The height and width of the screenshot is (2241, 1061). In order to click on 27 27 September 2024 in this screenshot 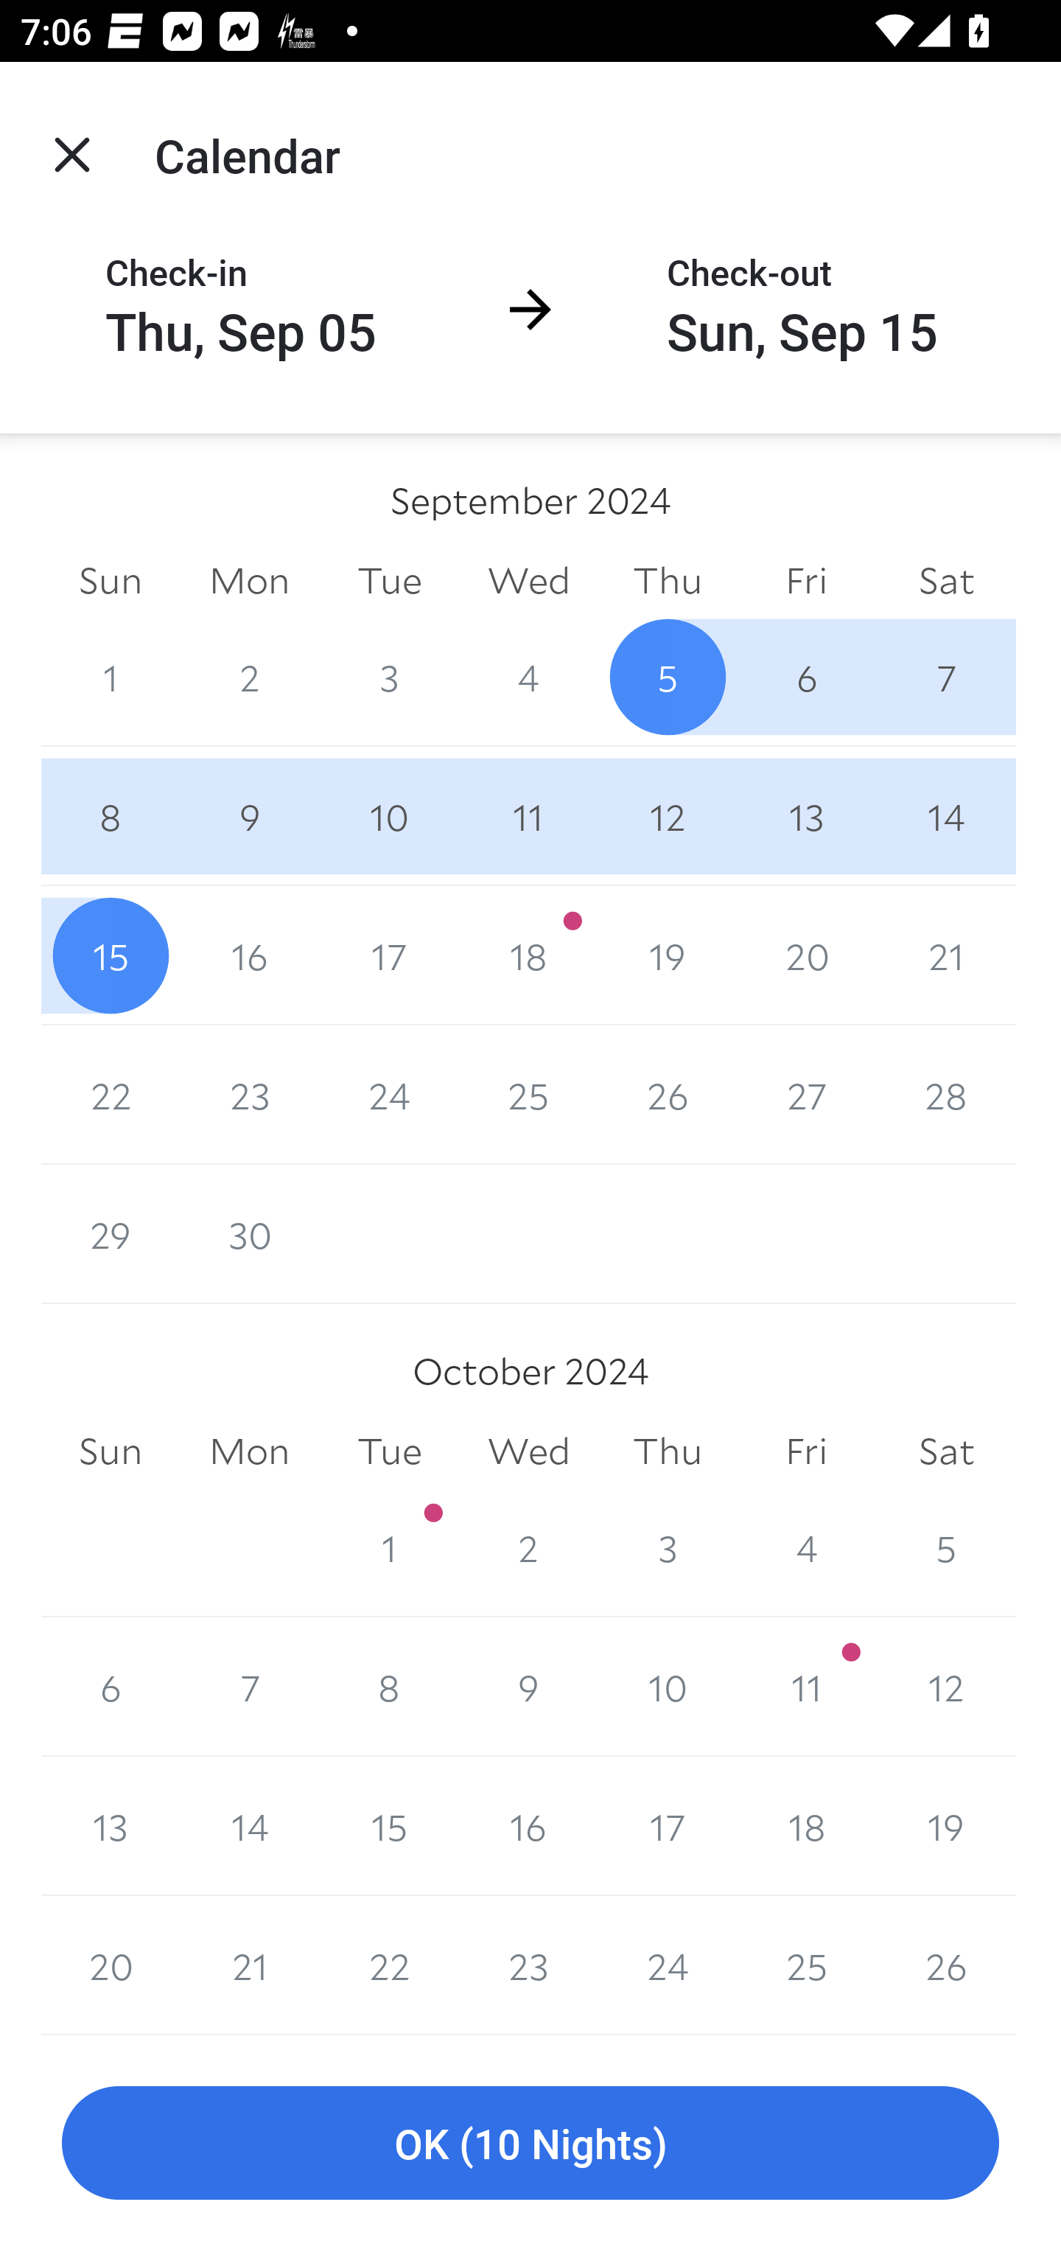, I will do `click(806, 1095)`.